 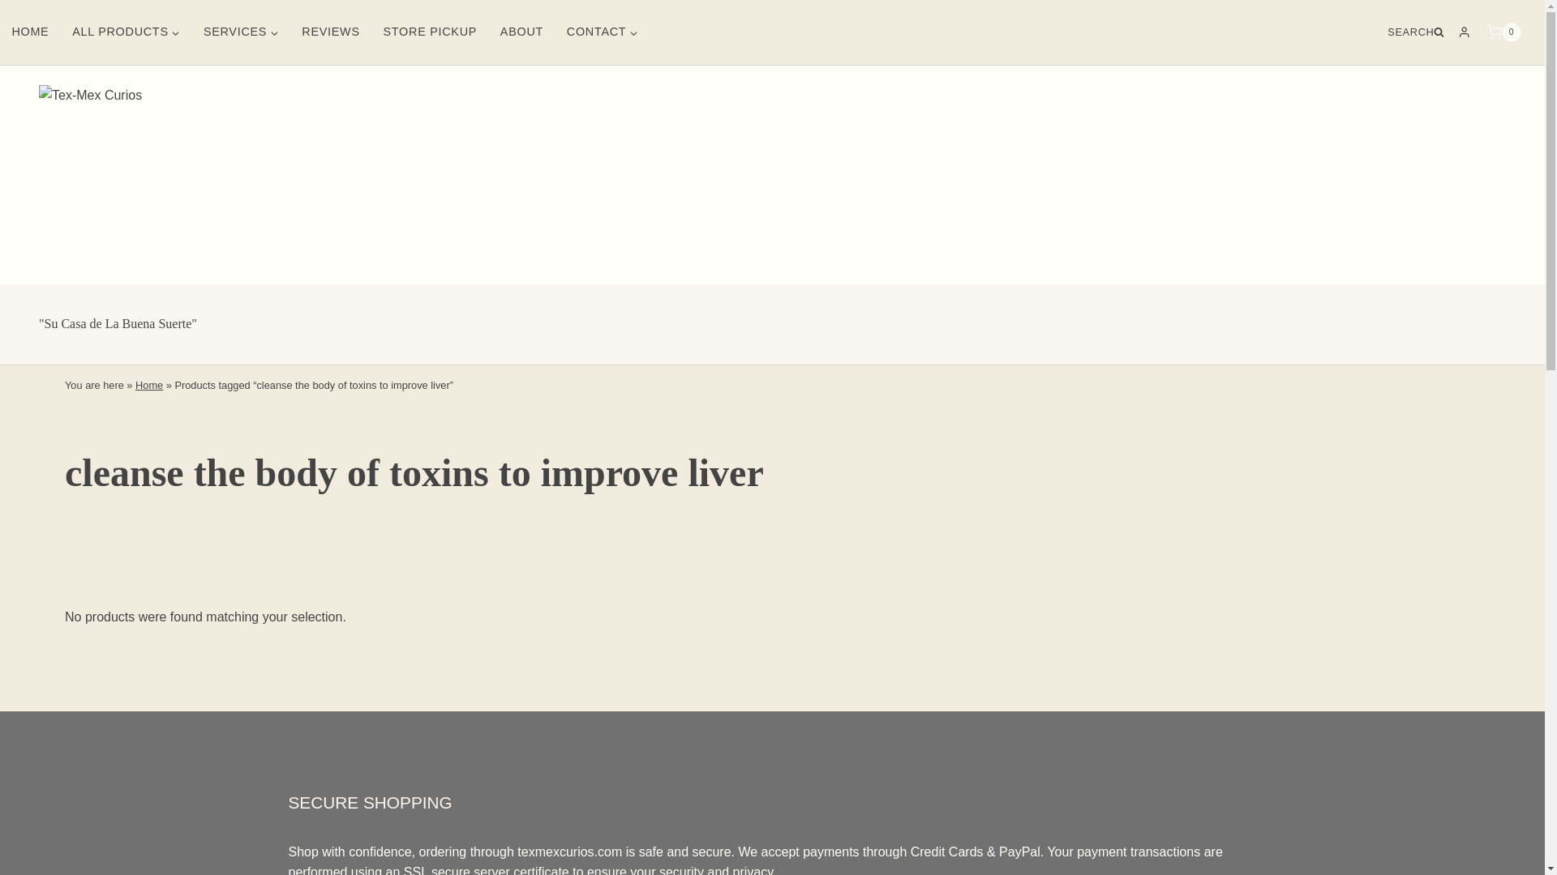 What do you see at coordinates (331, 32) in the screenshot?
I see `REVIEWS` at bounding box center [331, 32].